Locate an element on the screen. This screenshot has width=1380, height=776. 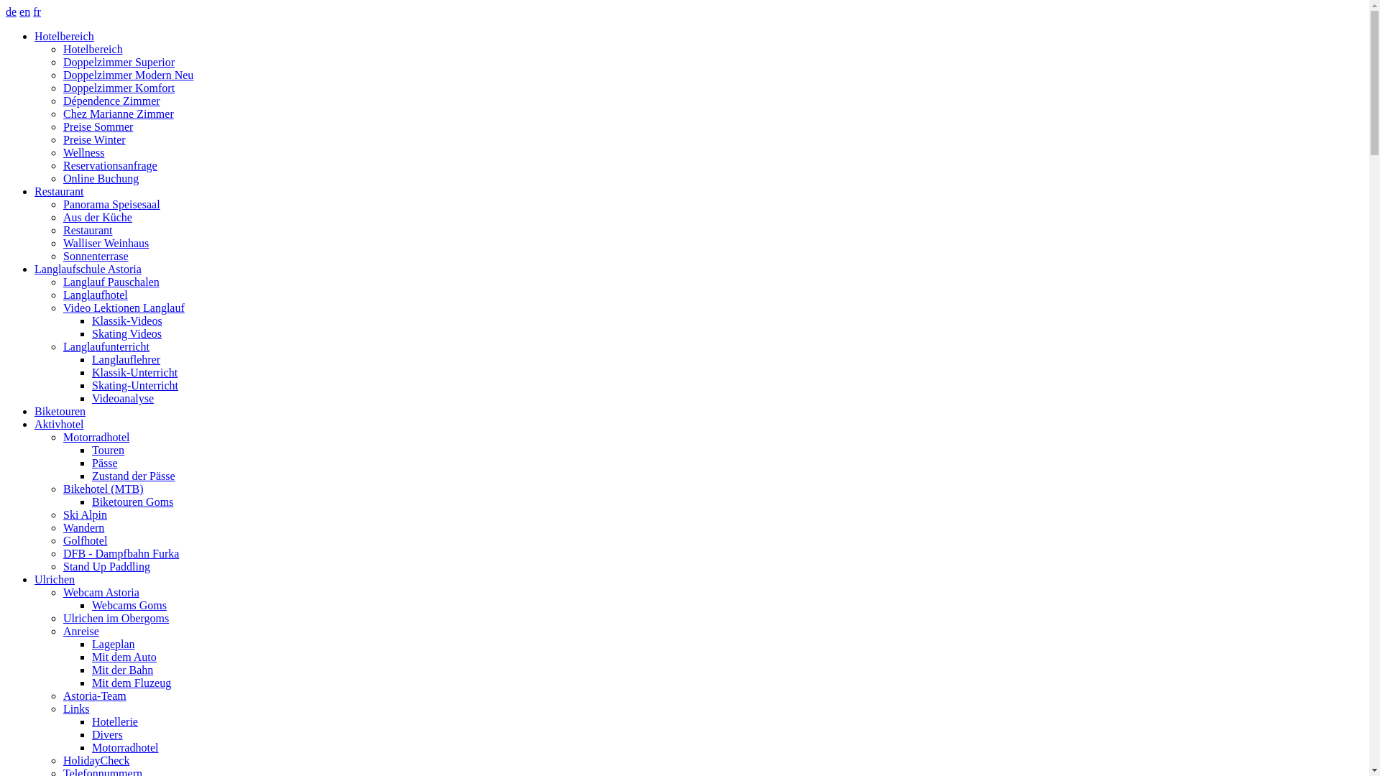
Motorradhotel is located at coordinates (125, 747).